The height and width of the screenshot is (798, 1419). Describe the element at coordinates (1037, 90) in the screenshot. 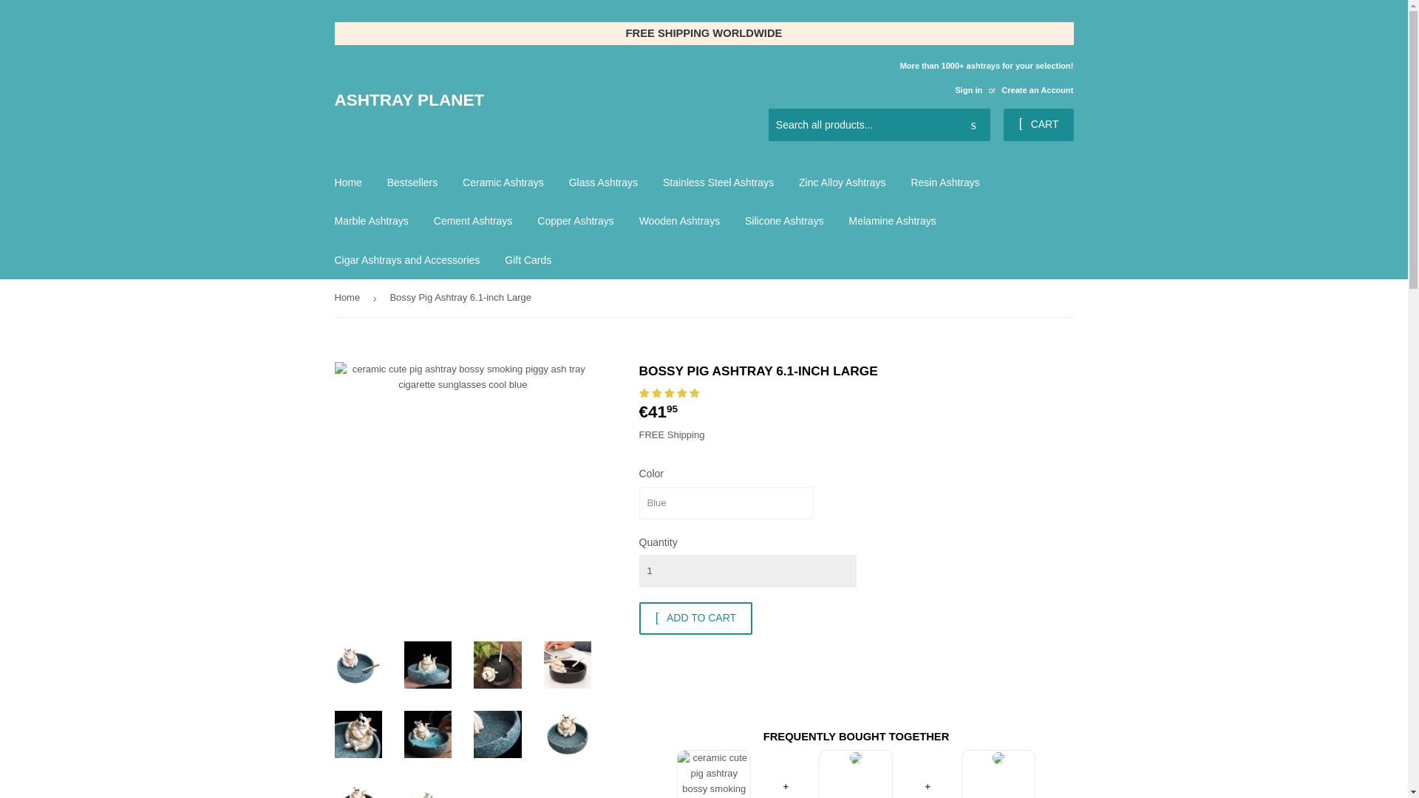

I see `Create an Account` at that location.